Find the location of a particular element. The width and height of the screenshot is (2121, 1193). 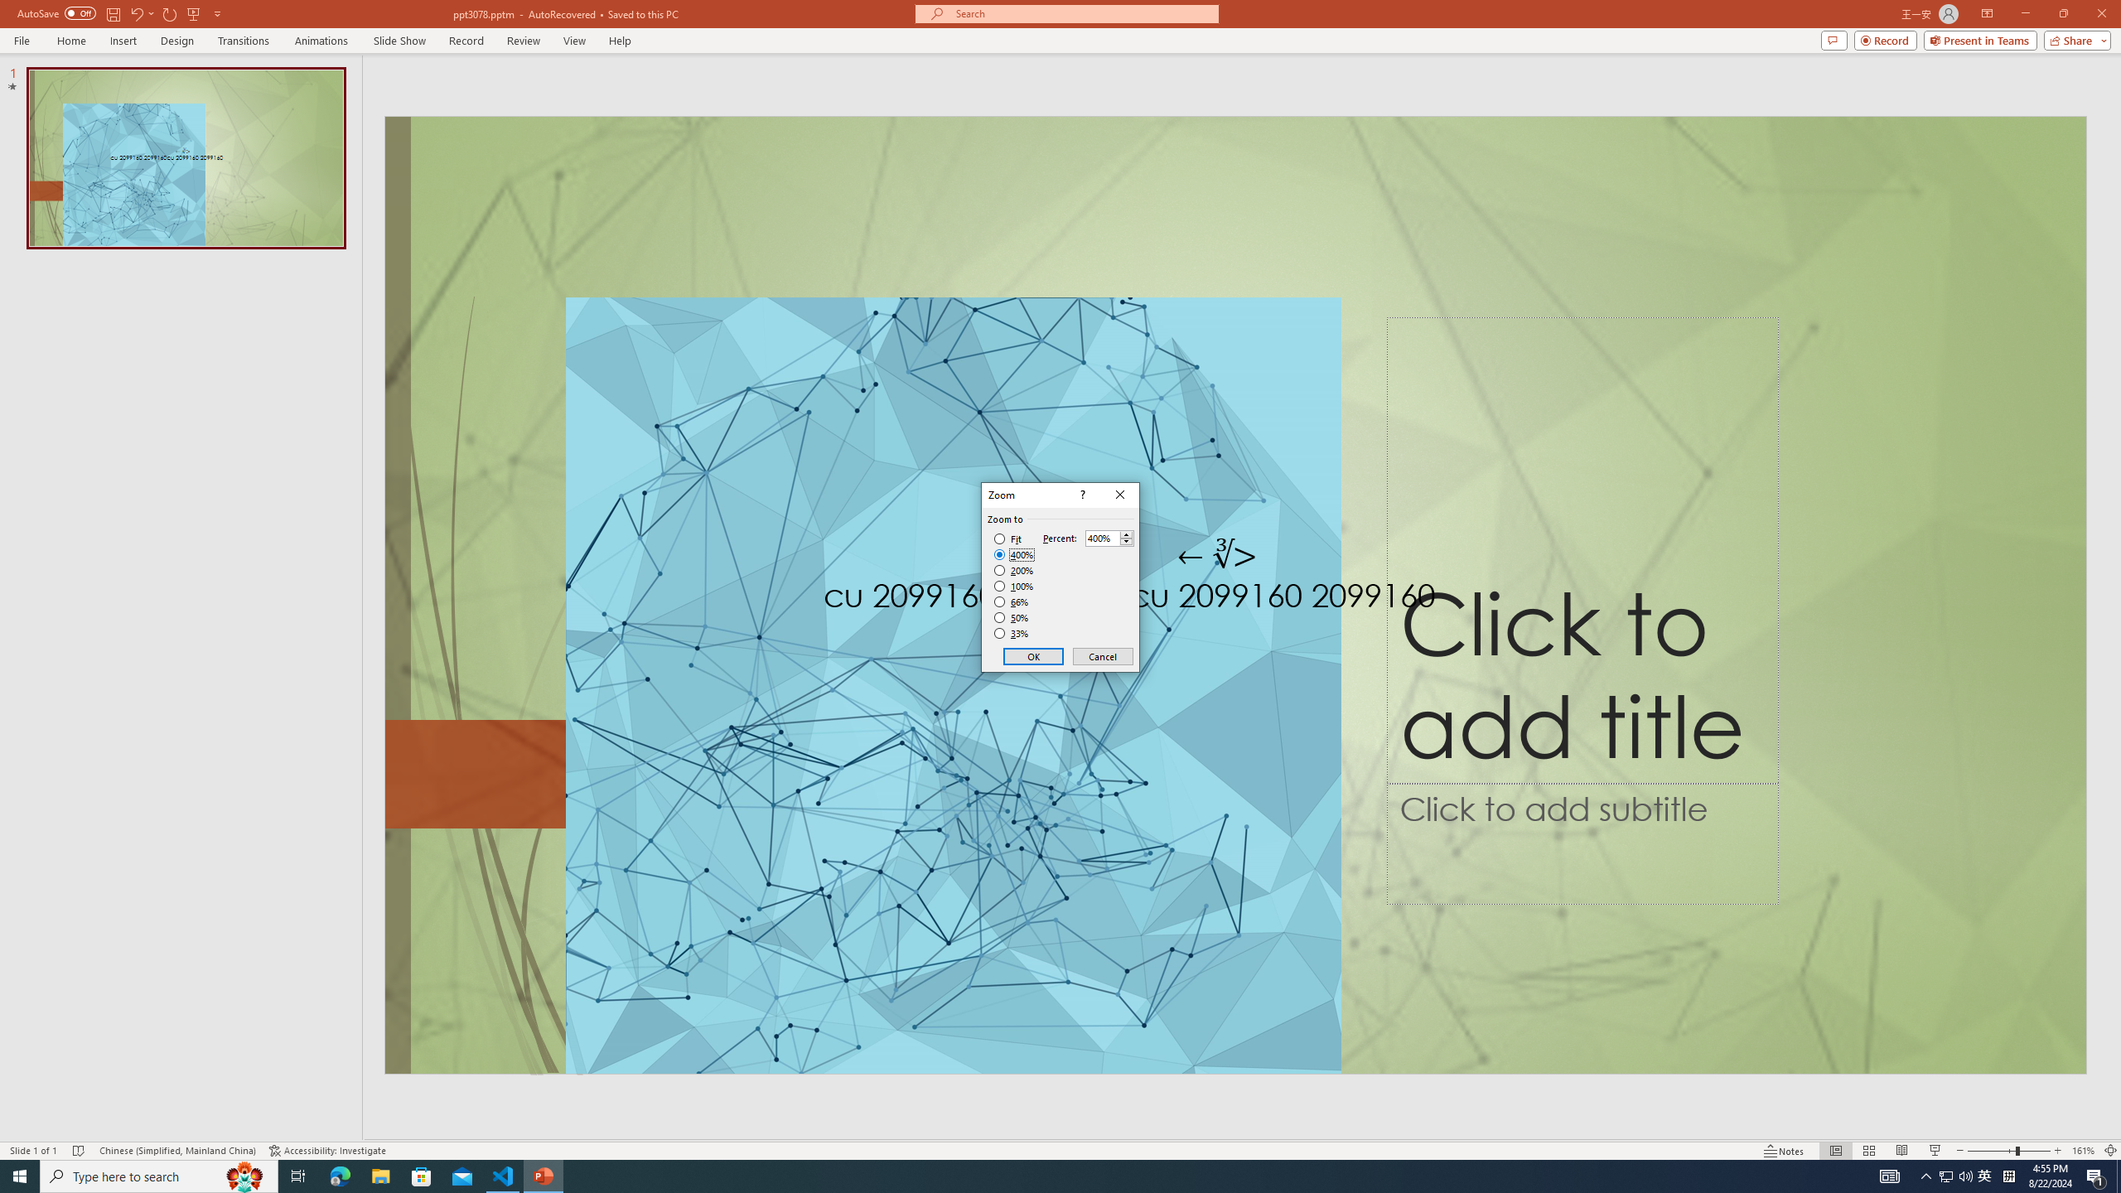

66% is located at coordinates (1012, 601).